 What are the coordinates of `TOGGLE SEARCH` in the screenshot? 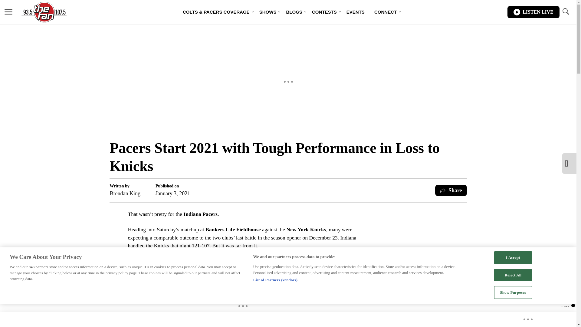 It's located at (565, 12).